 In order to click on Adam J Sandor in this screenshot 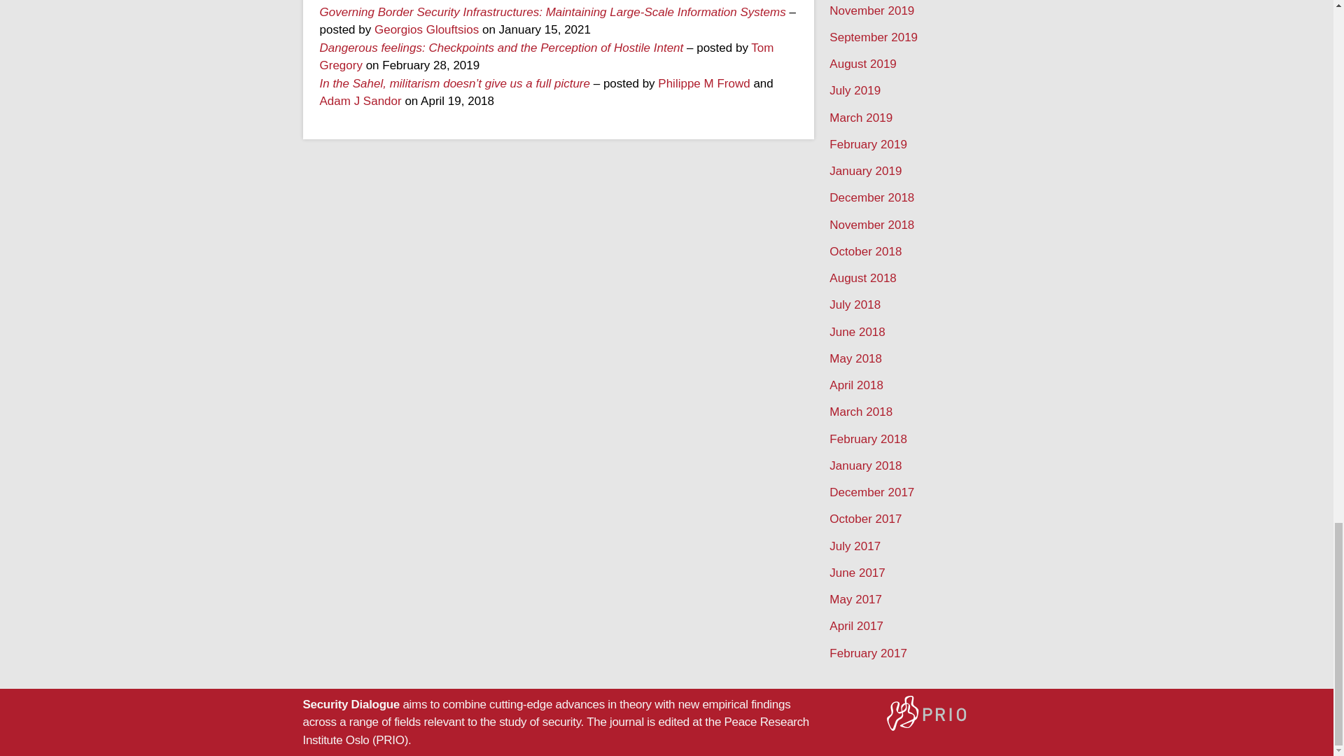, I will do `click(360, 101)`.